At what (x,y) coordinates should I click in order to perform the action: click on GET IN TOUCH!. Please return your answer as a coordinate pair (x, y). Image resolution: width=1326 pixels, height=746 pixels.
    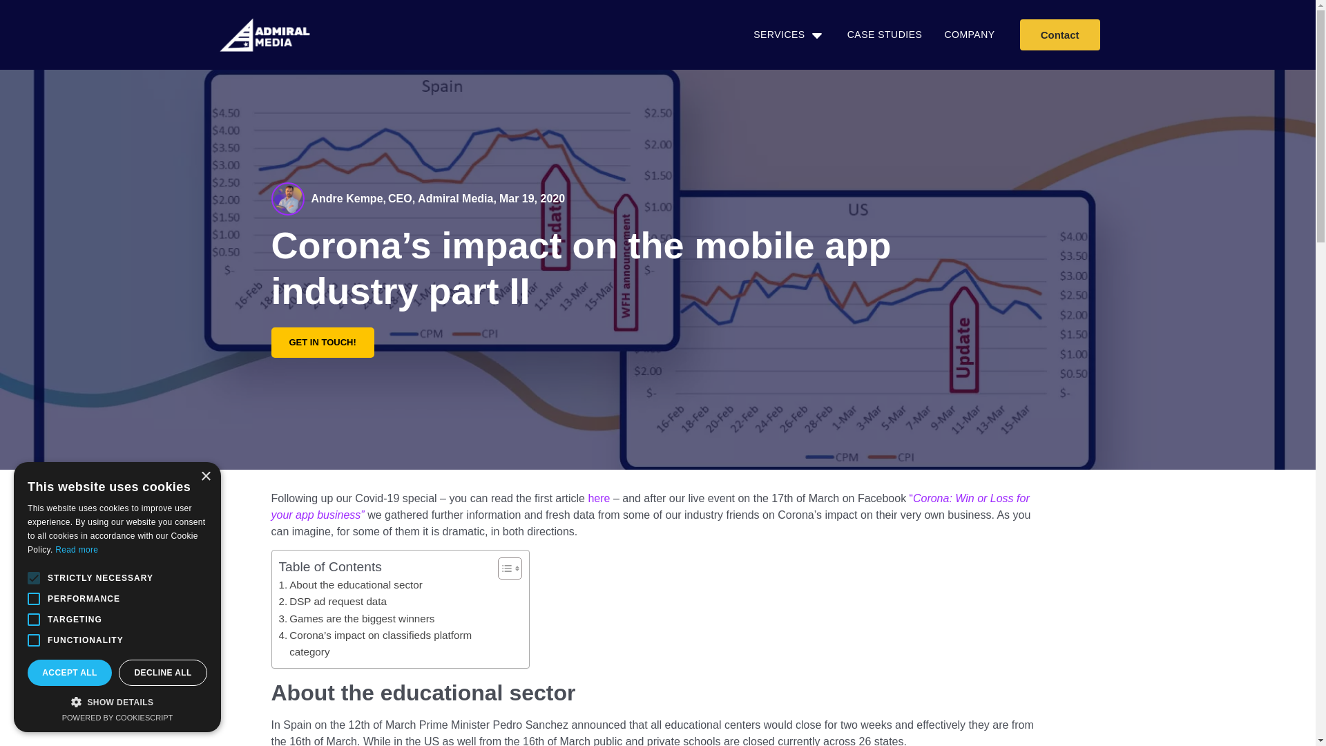
    Looking at the image, I should click on (779, 35).